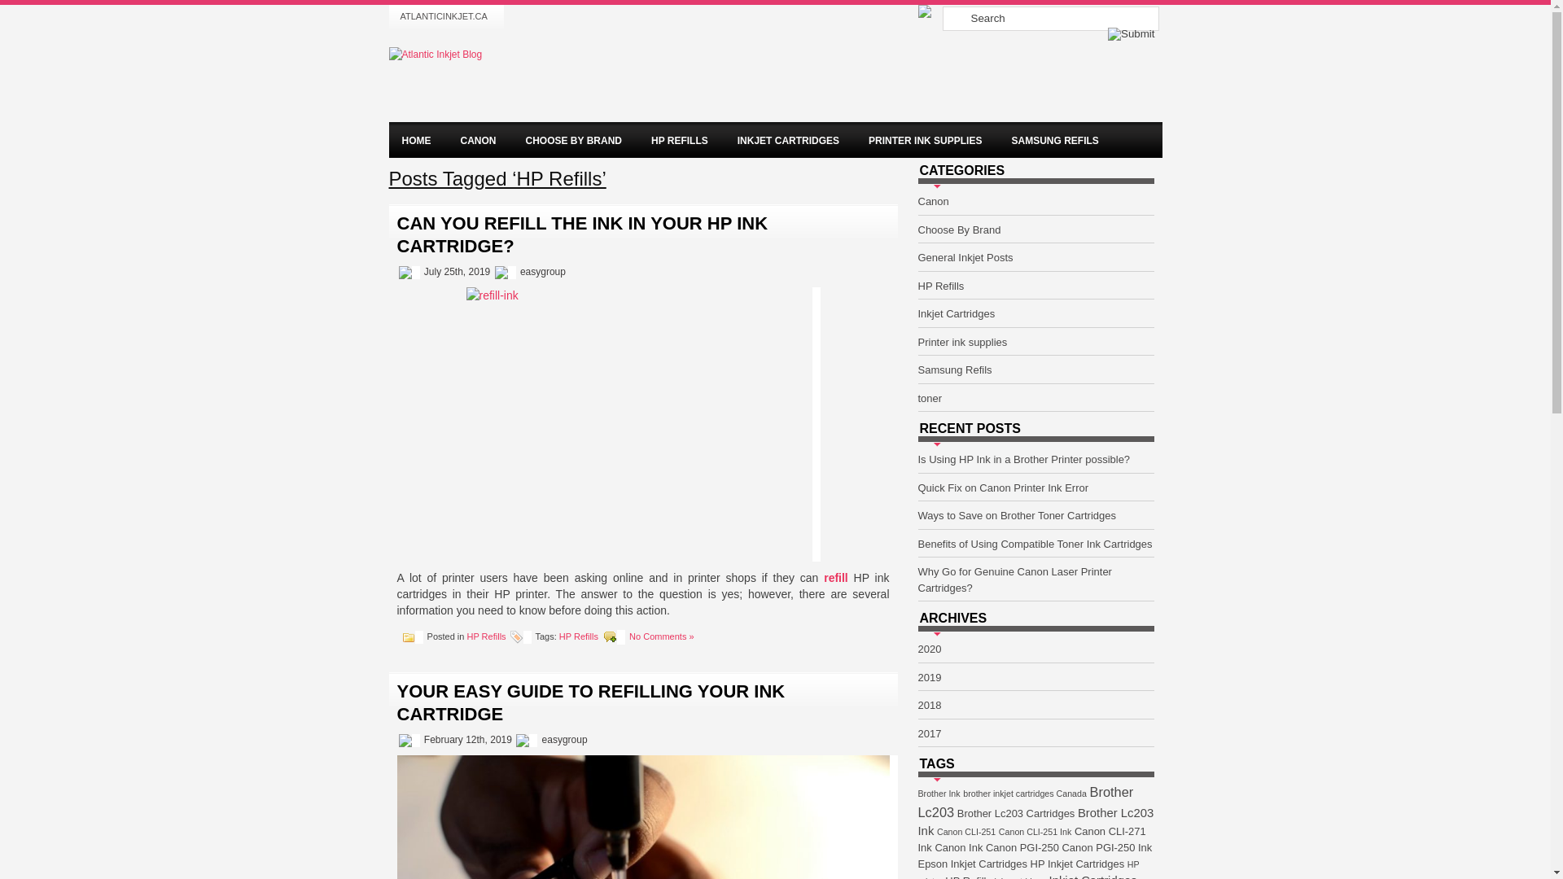 The image size is (1563, 879). I want to click on HP Refills, so click(941, 286).